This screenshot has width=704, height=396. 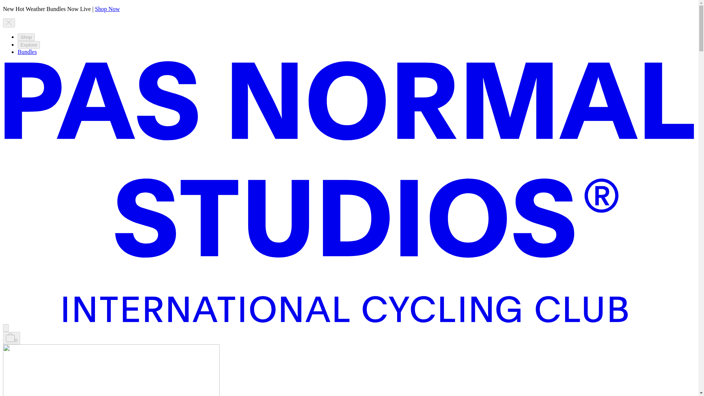 I want to click on Explore, so click(x=29, y=45).